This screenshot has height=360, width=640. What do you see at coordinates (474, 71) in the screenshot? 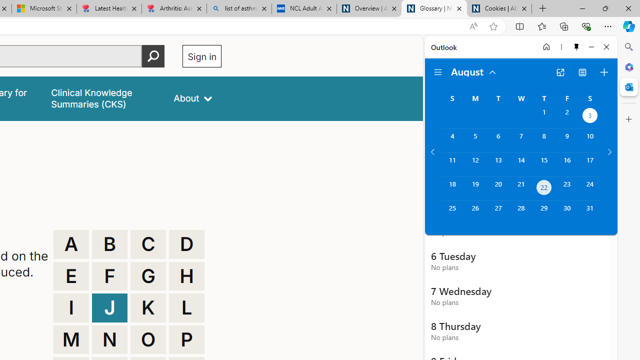
I see `August` at bounding box center [474, 71].